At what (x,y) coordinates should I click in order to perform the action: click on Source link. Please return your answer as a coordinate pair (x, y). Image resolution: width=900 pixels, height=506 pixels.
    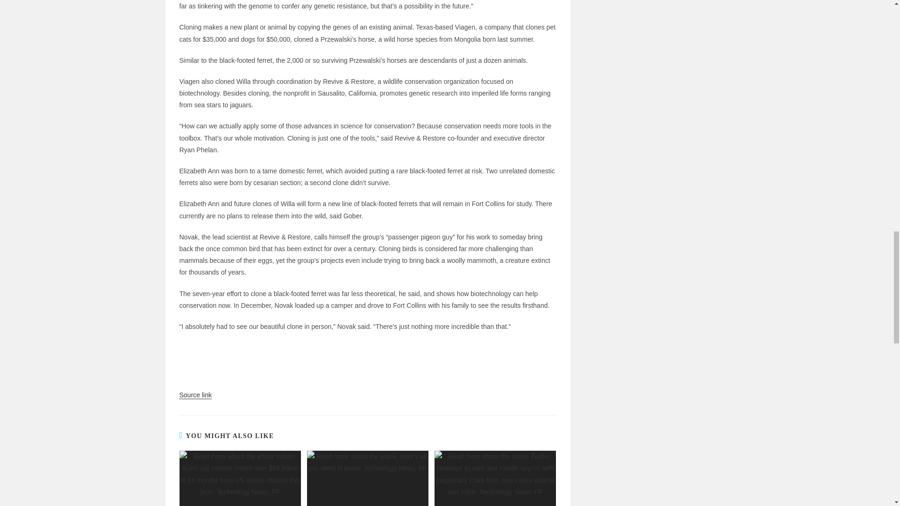
    Looking at the image, I should click on (195, 394).